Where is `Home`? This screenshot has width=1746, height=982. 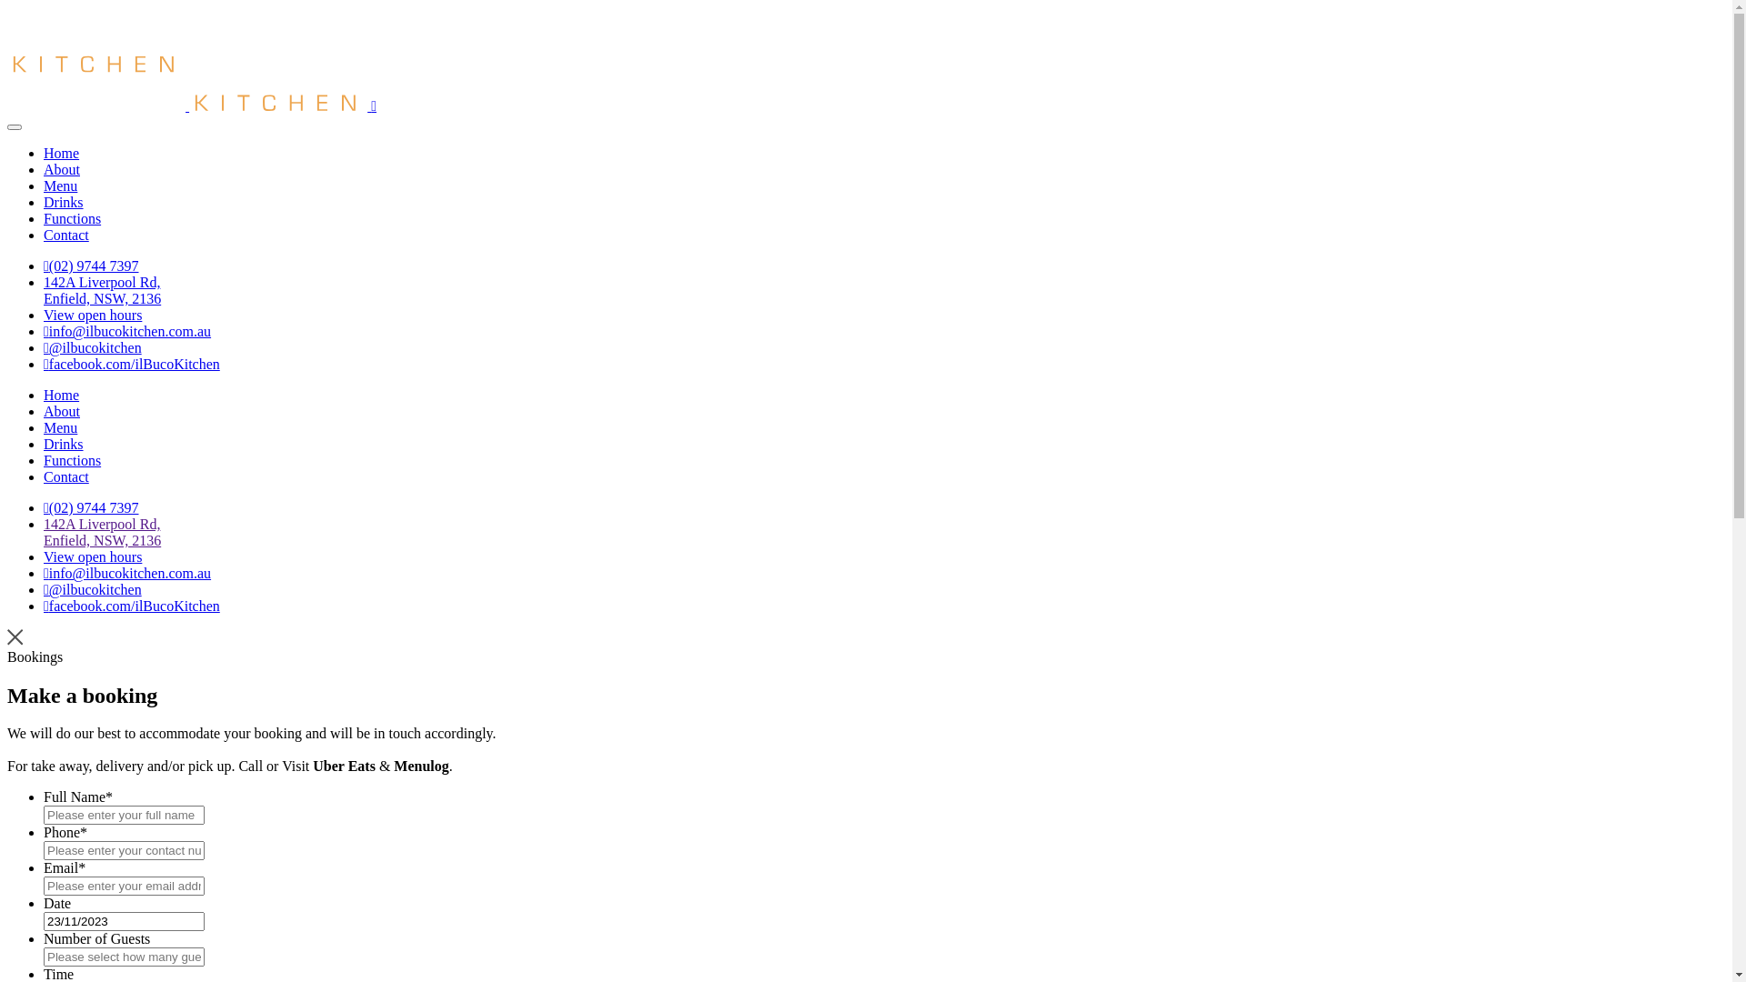 Home is located at coordinates (62, 395).